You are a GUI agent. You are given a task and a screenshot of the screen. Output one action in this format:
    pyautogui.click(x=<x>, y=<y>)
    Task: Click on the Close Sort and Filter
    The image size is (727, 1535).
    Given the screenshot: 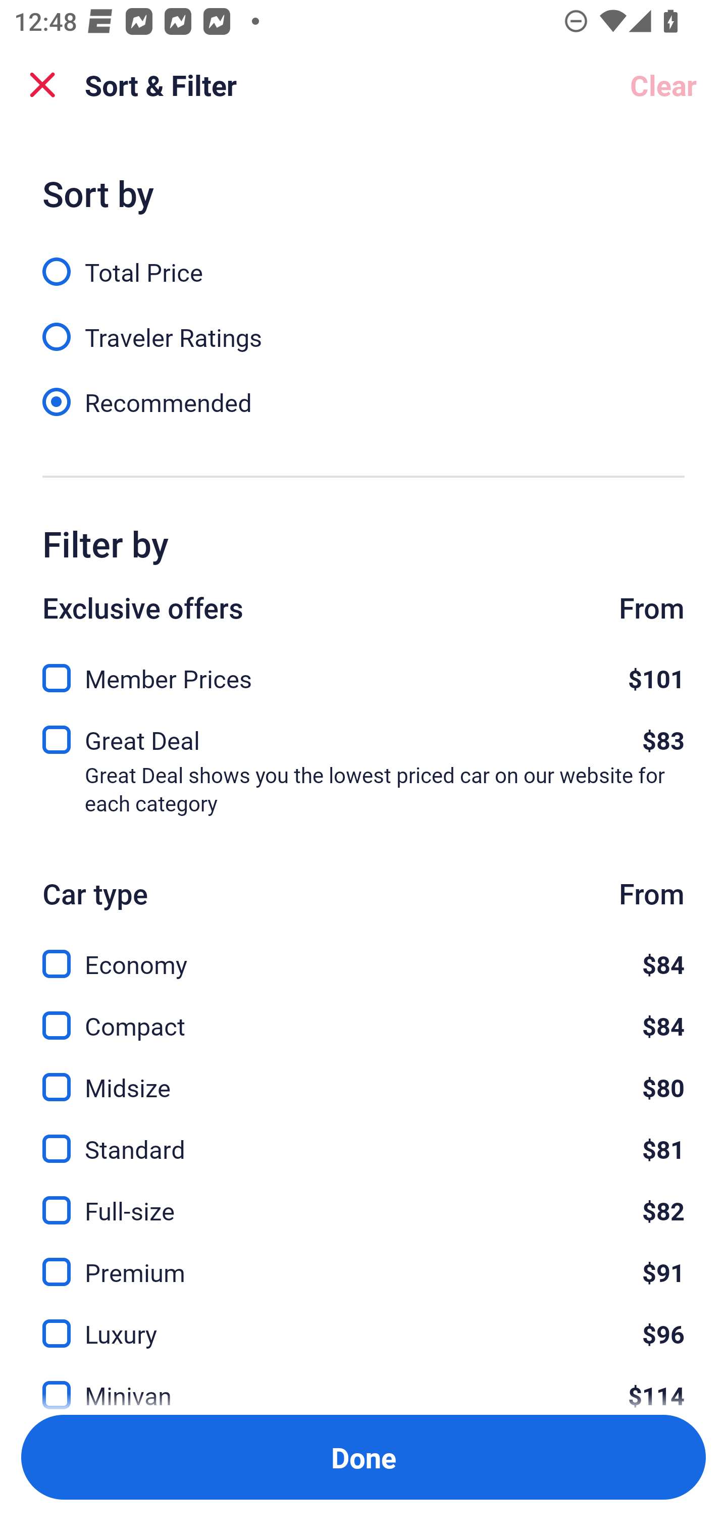 What is the action you would take?
    pyautogui.click(x=42, y=85)
    